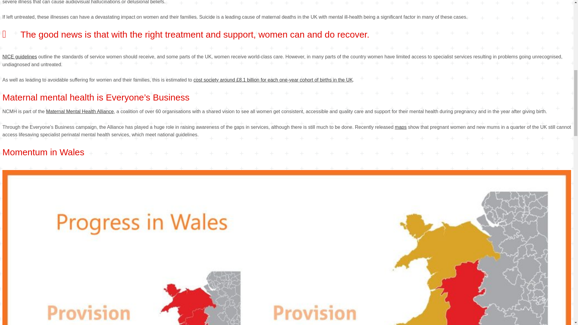 This screenshot has width=578, height=325. Describe the element at coordinates (80, 111) in the screenshot. I see `Maternal Mental Health Alliance` at that location.